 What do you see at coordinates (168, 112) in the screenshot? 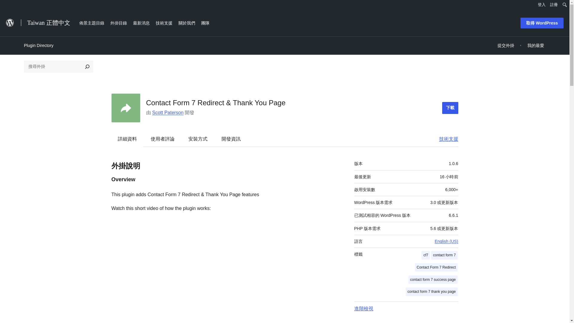
I see `Scott Paterson` at bounding box center [168, 112].